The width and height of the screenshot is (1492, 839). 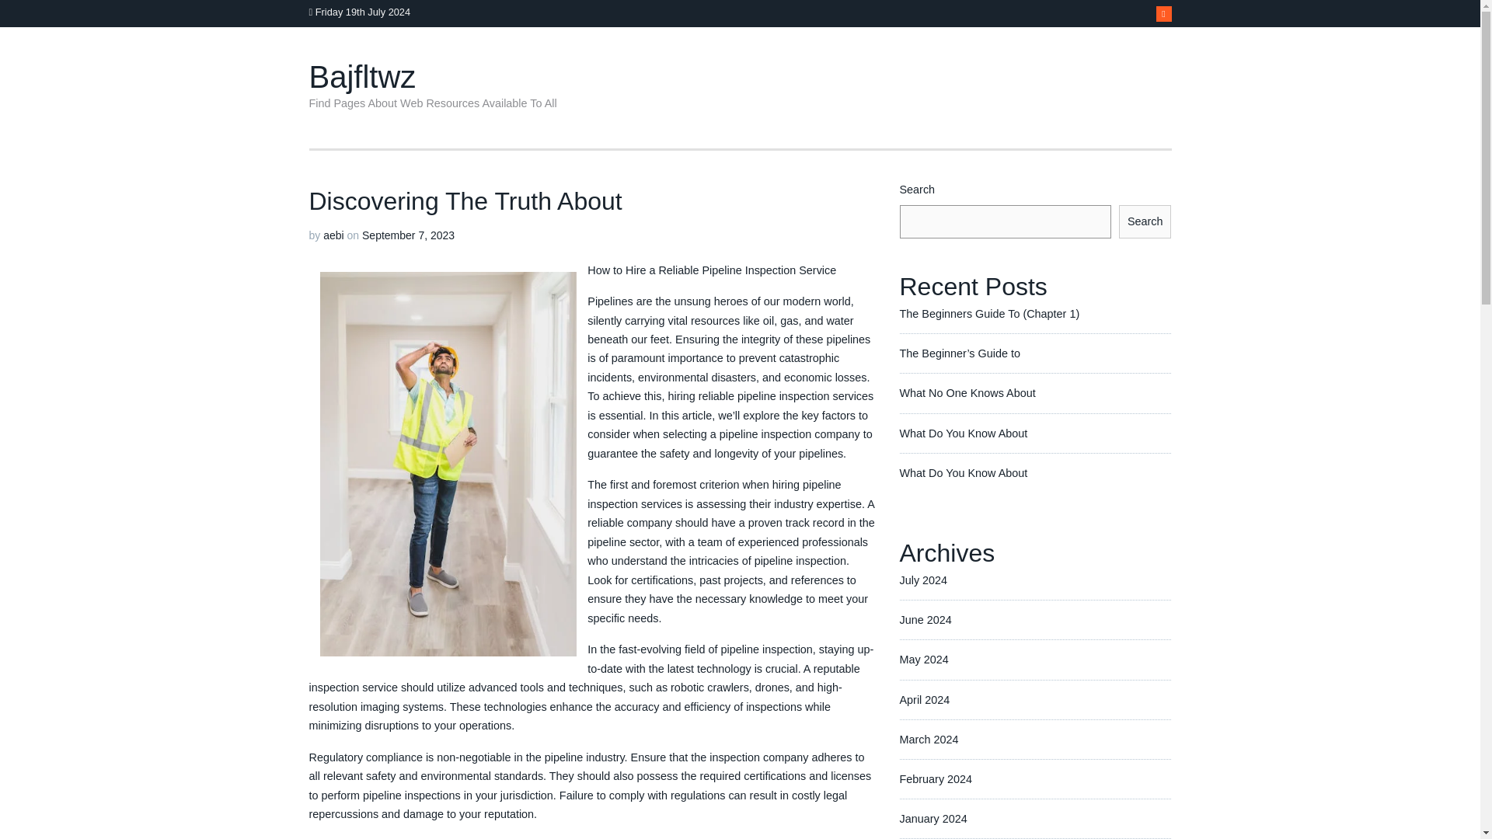 I want to click on May 2024, so click(x=924, y=660).